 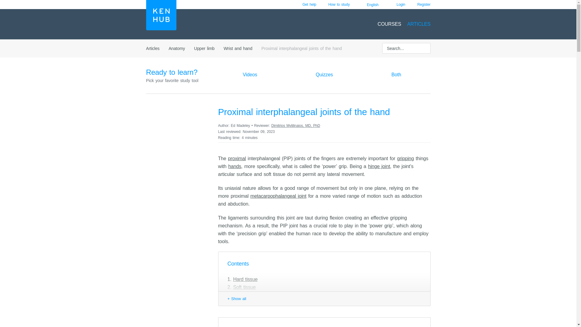 I want to click on Anatomy, so click(x=176, y=48).